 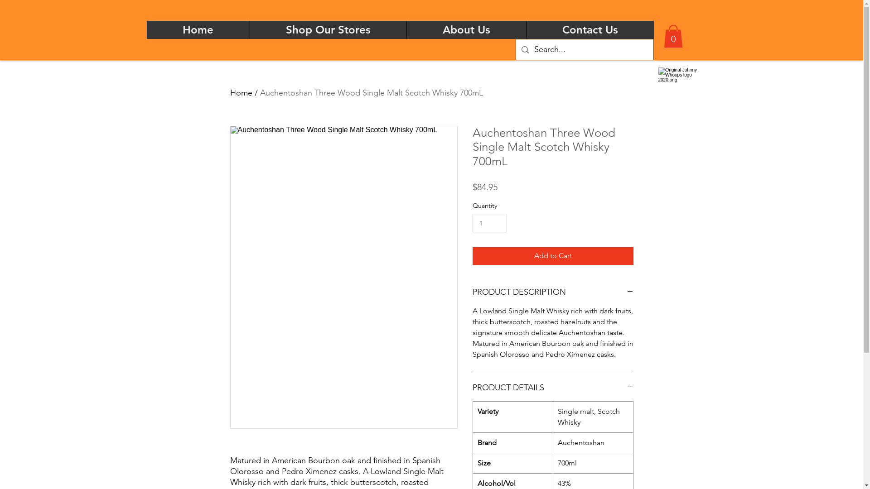 What do you see at coordinates (553, 256) in the screenshot?
I see `Add to Cart` at bounding box center [553, 256].